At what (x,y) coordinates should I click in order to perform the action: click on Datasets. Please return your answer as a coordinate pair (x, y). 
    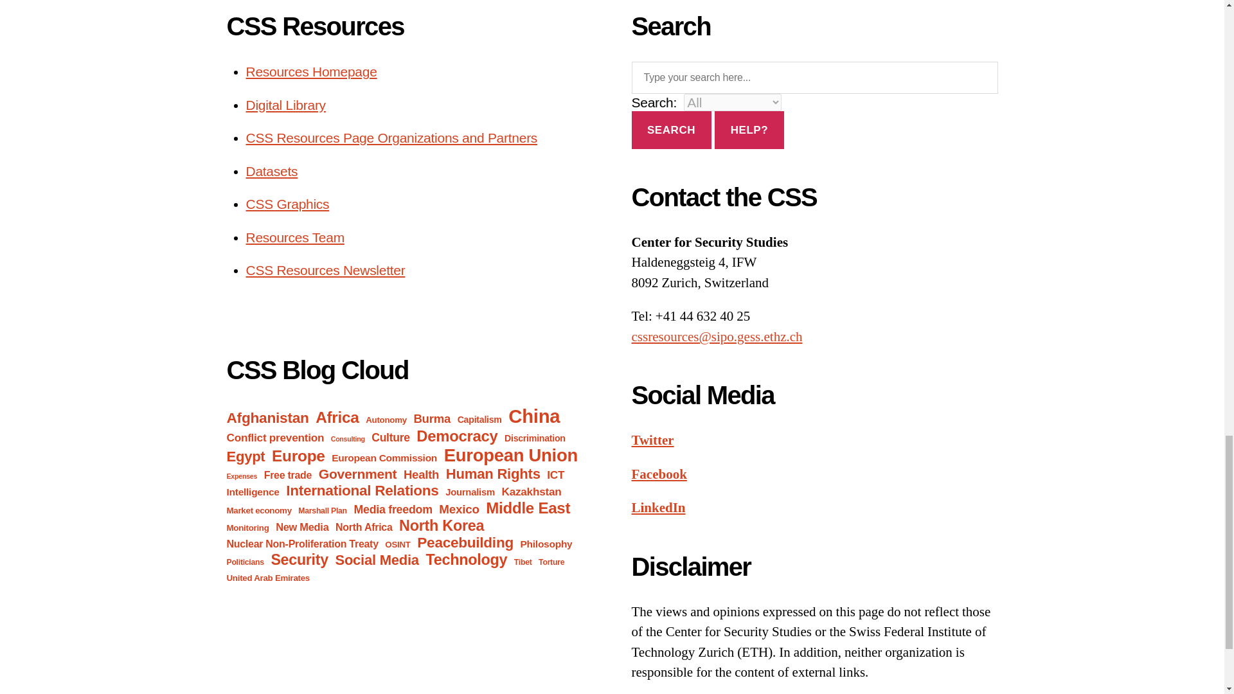
    Looking at the image, I should click on (271, 171).